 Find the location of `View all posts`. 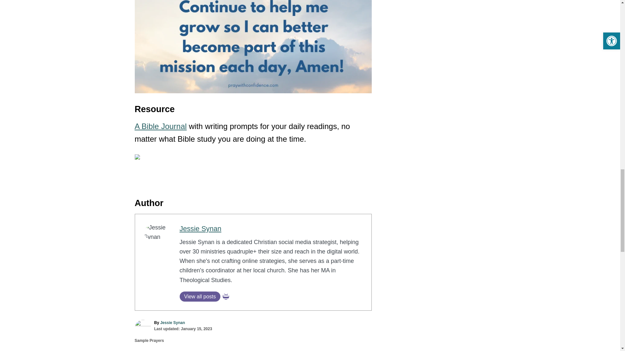

View all posts is located at coordinates (200, 296).